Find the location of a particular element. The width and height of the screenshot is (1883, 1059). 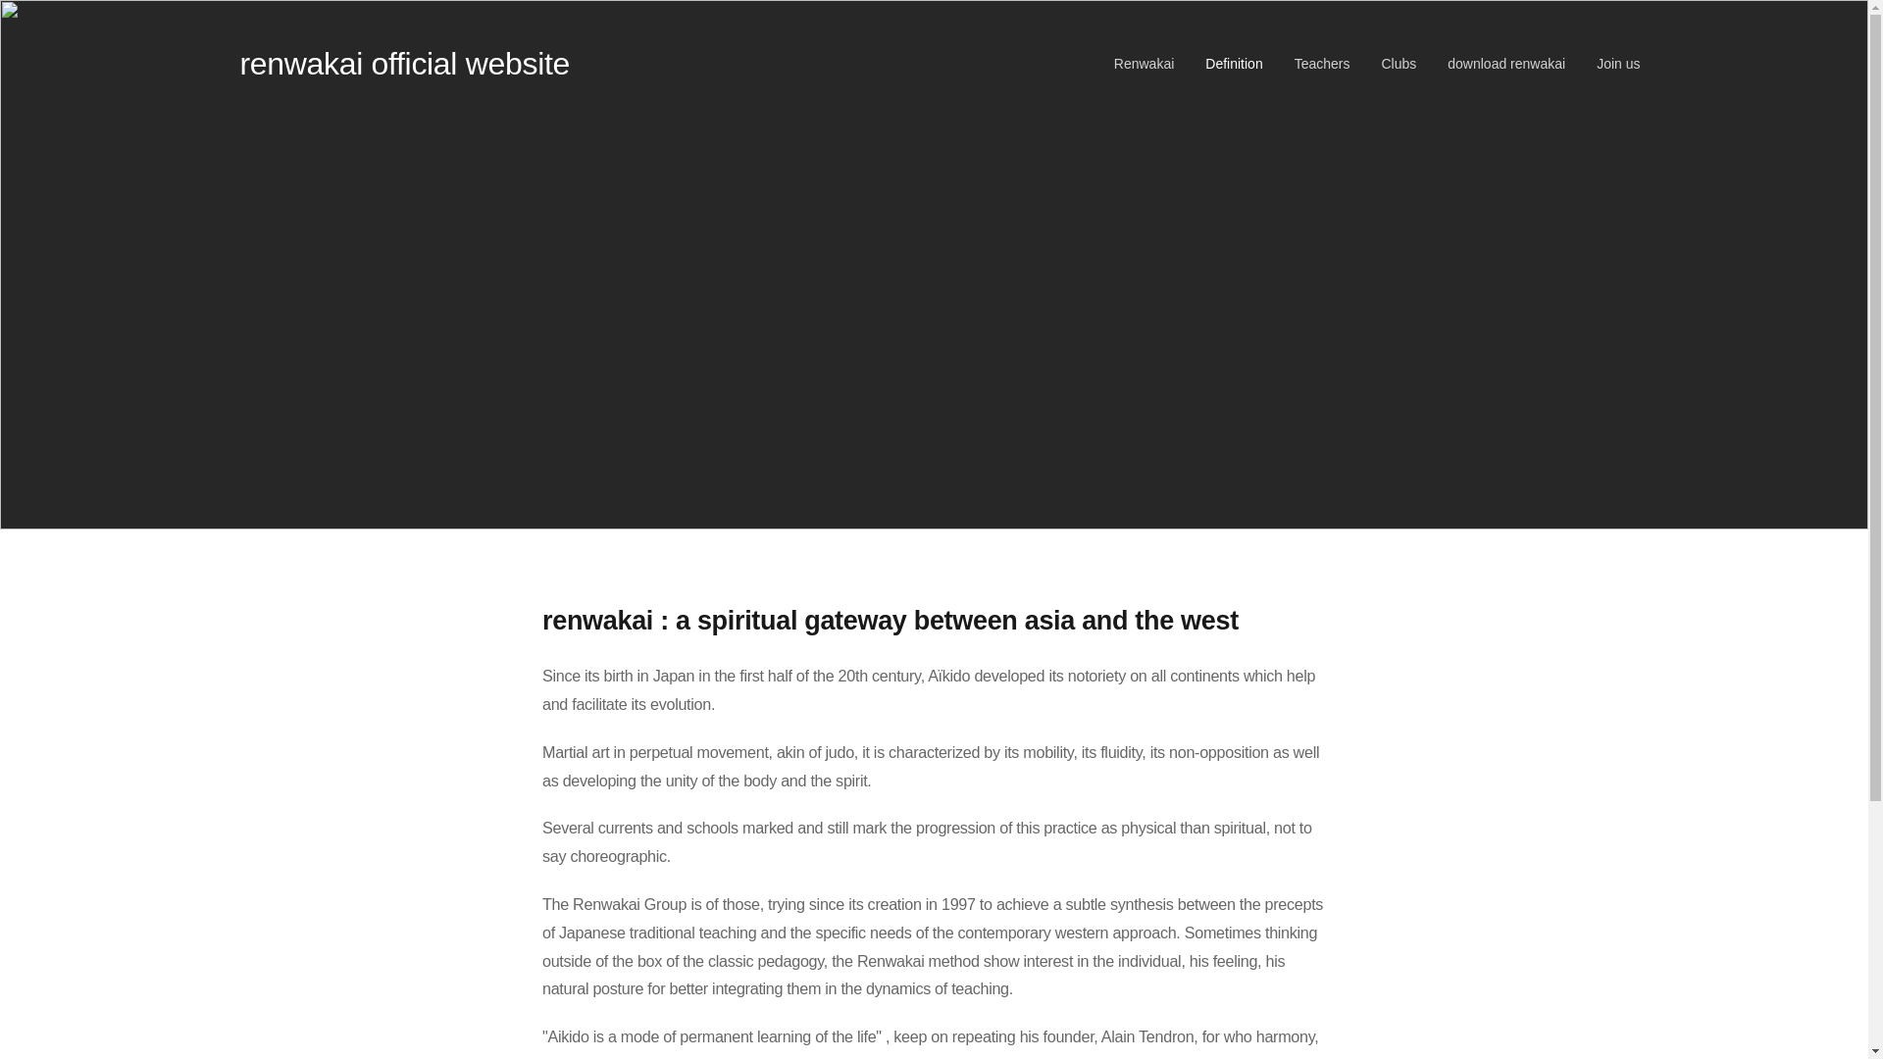

renwakai official website is located at coordinates (402, 63).